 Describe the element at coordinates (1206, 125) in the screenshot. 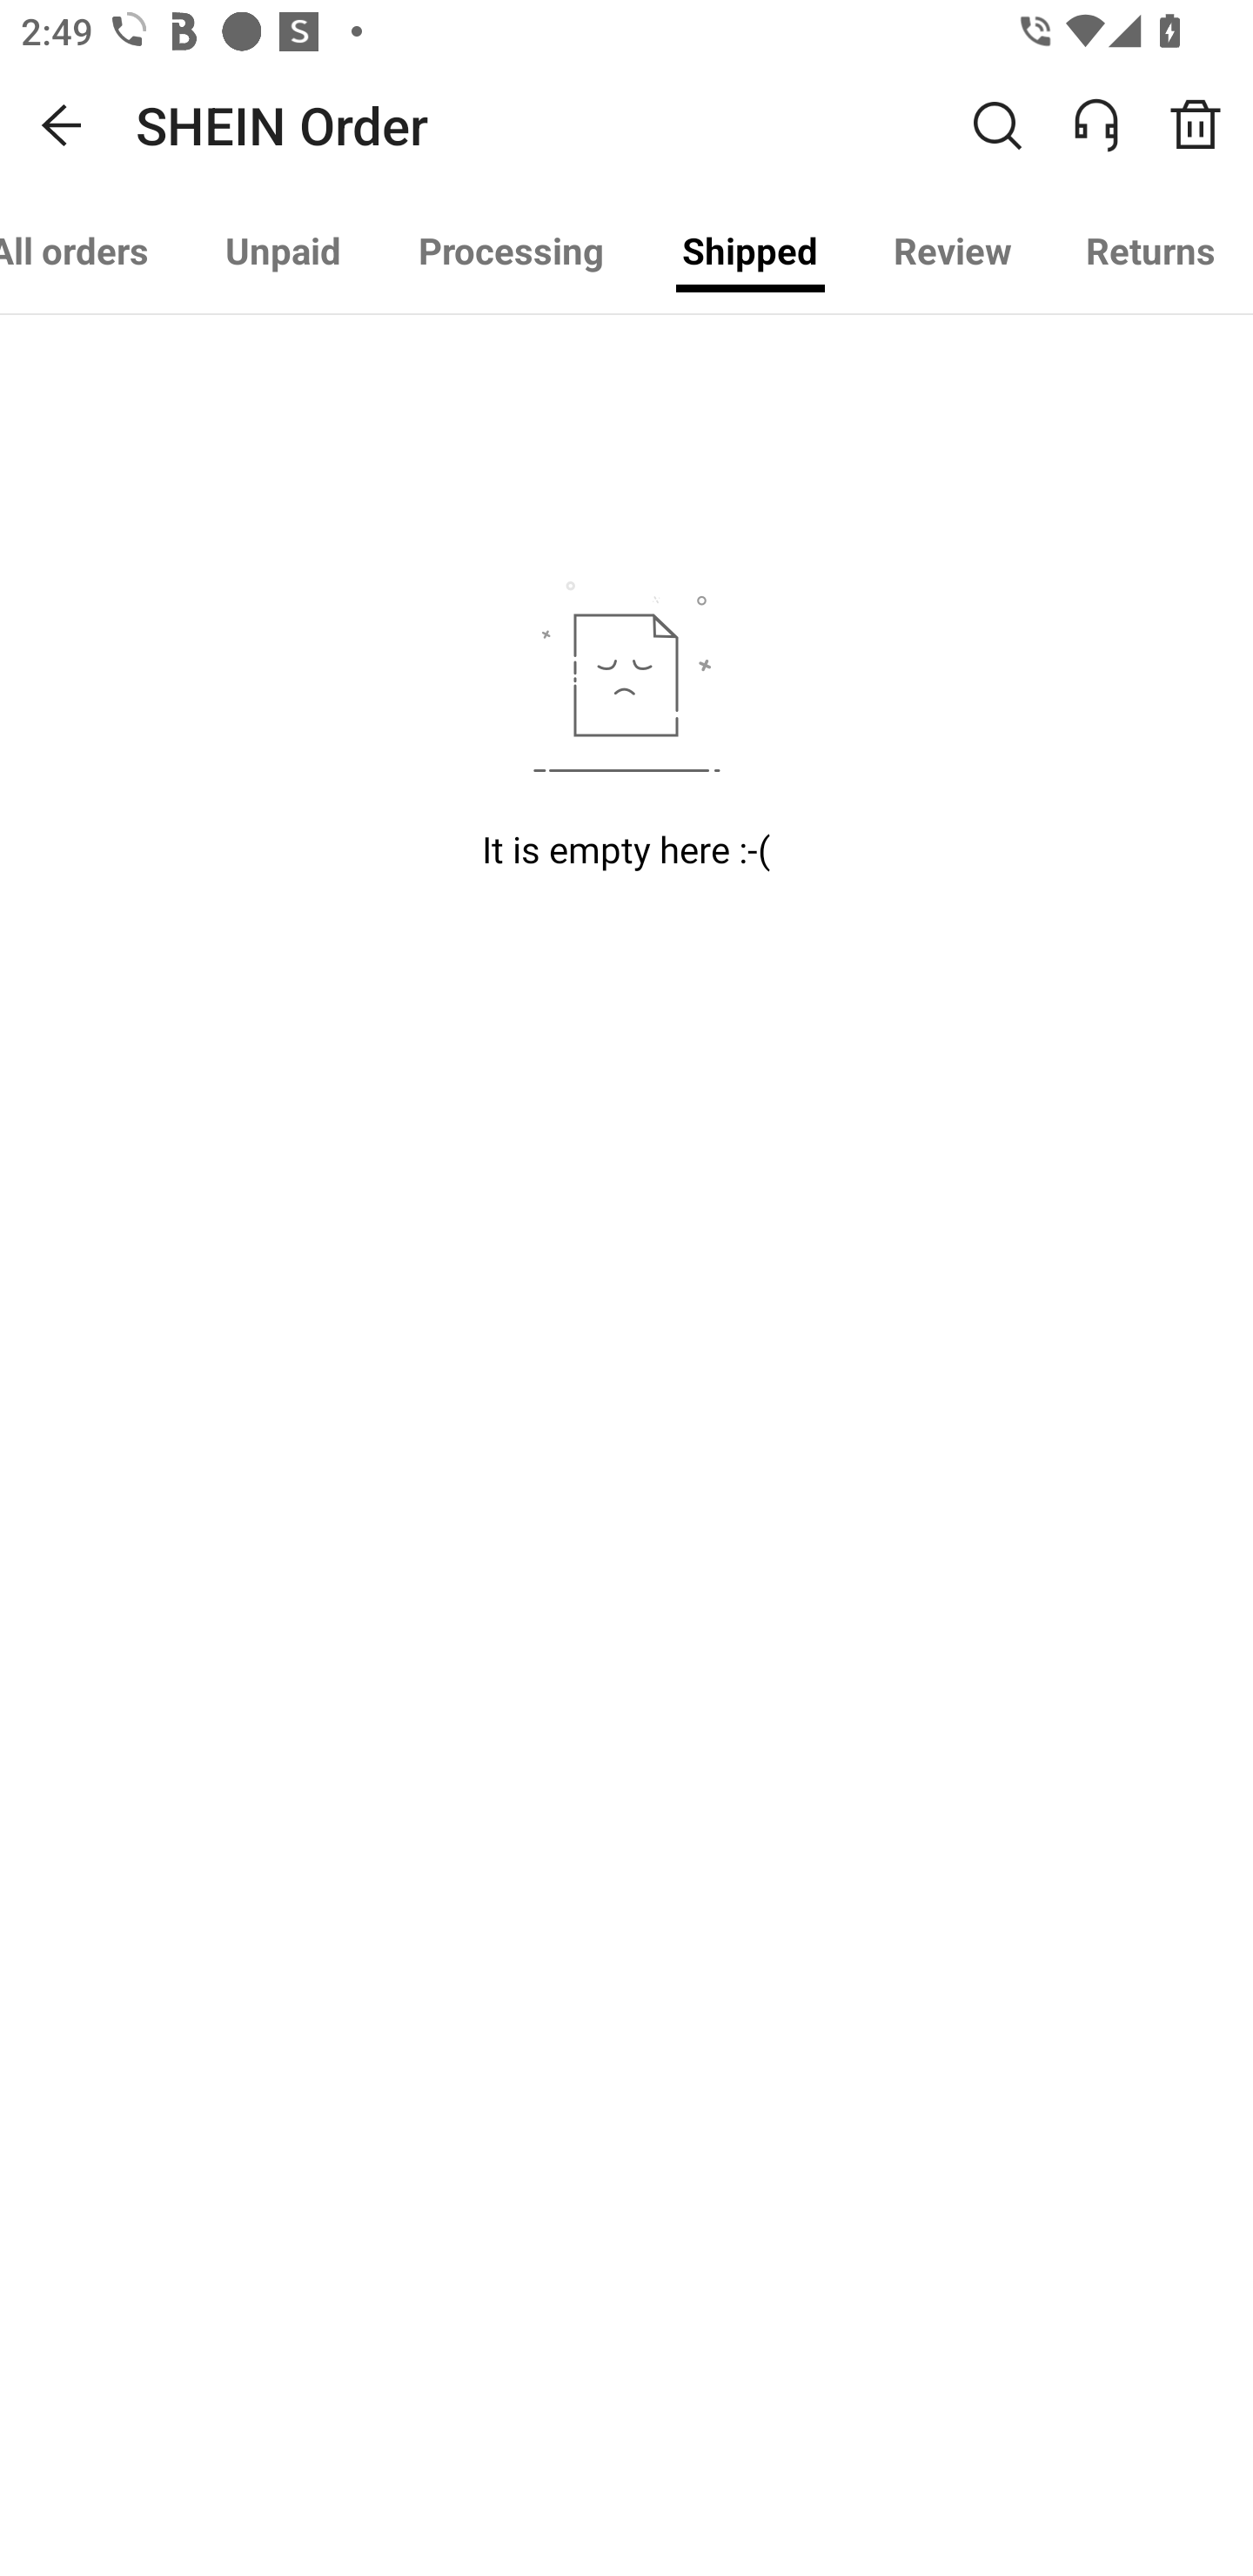

I see `Order Recycle Bin` at that location.